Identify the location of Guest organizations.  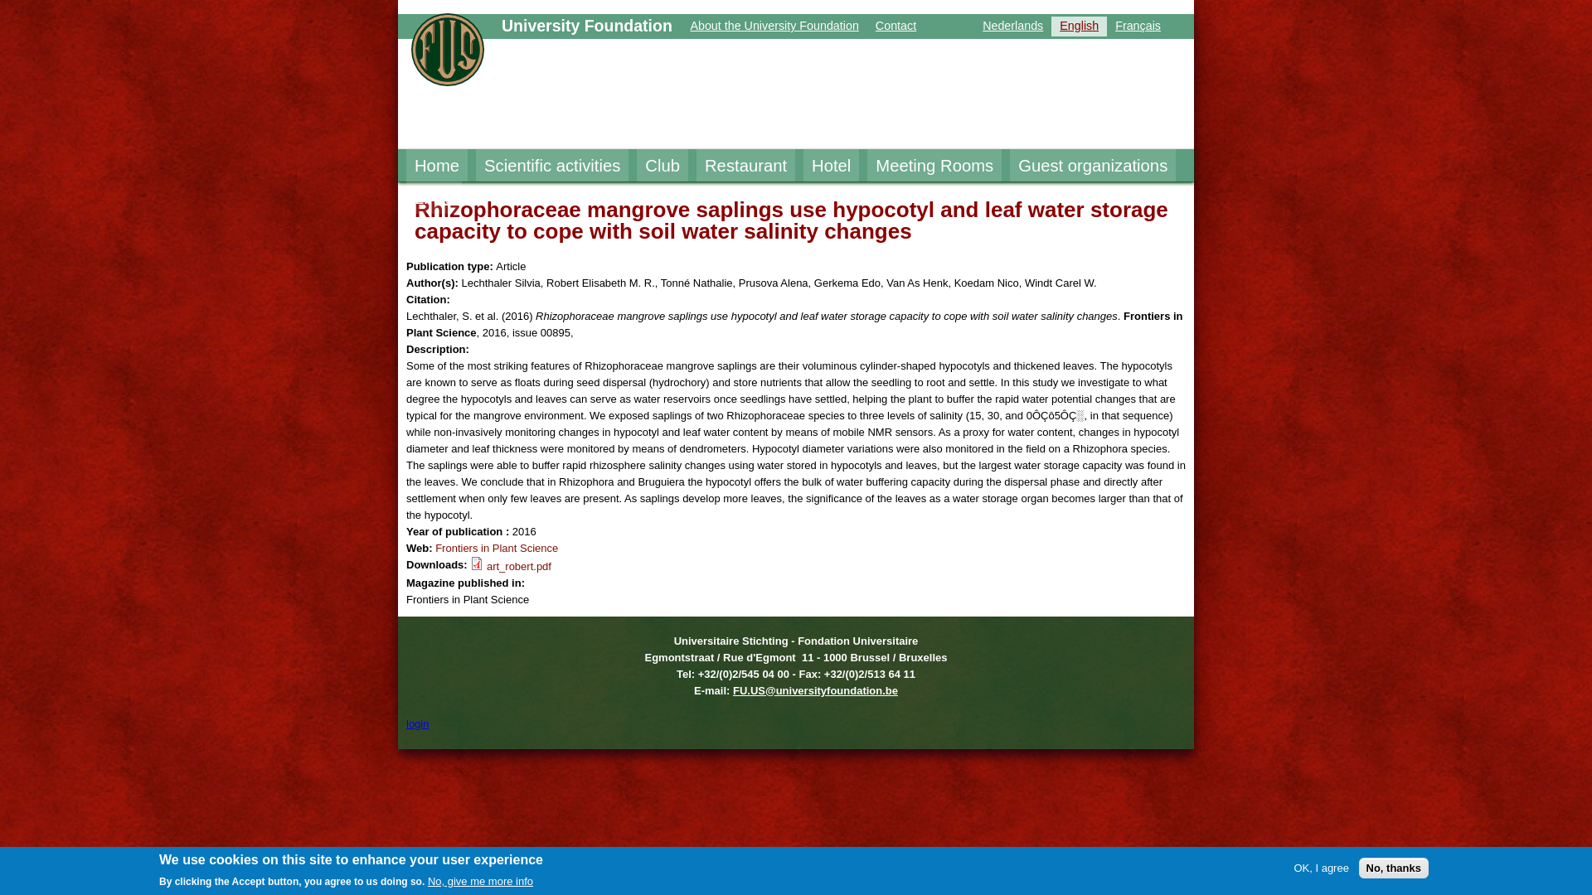
(1093, 166).